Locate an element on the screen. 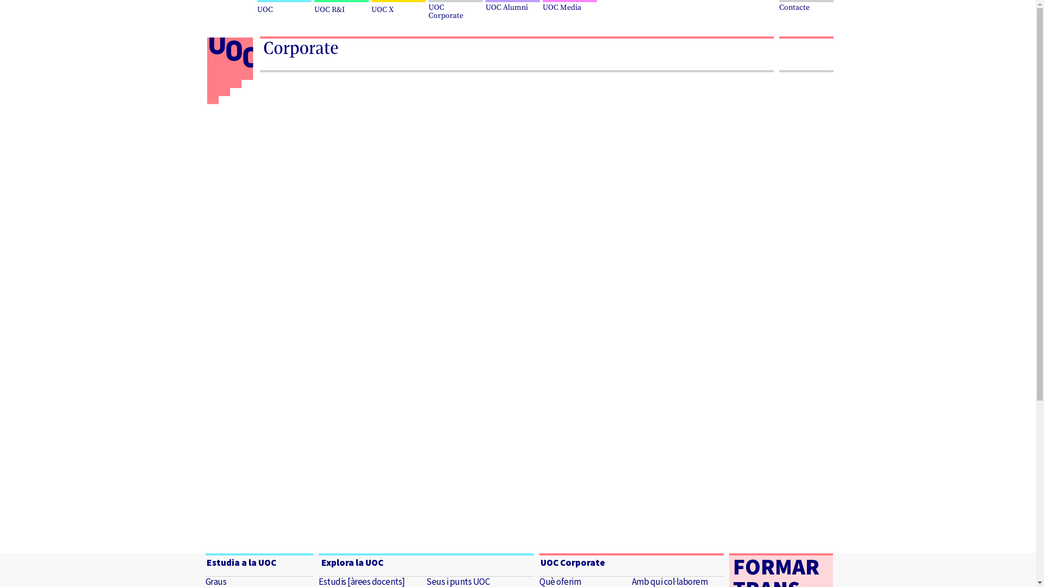 The image size is (1044, 587). UOC is located at coordinates (285, 8).